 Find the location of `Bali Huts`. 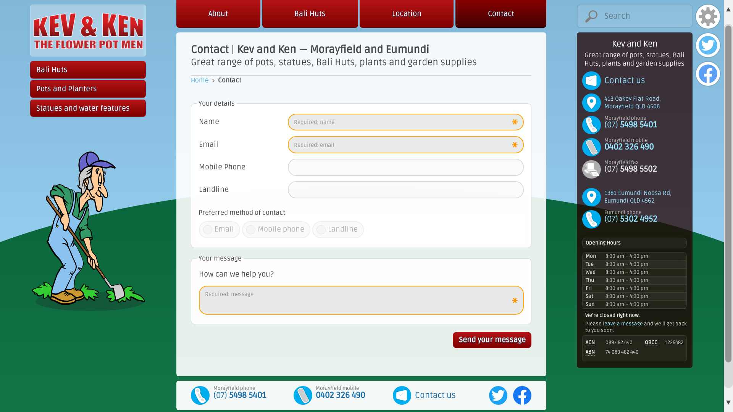

Bali Huts is located at coordinates (88, 70).